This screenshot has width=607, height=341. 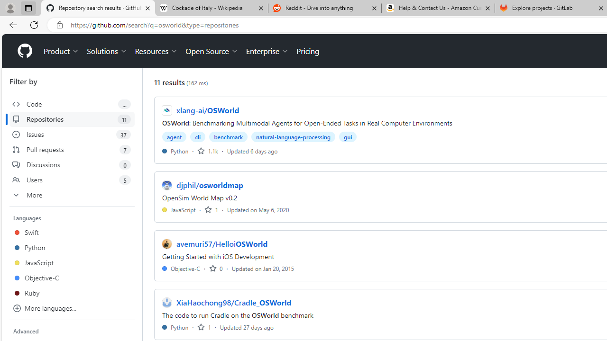 I want to click on 0 stars, so click(x=216, y=268).